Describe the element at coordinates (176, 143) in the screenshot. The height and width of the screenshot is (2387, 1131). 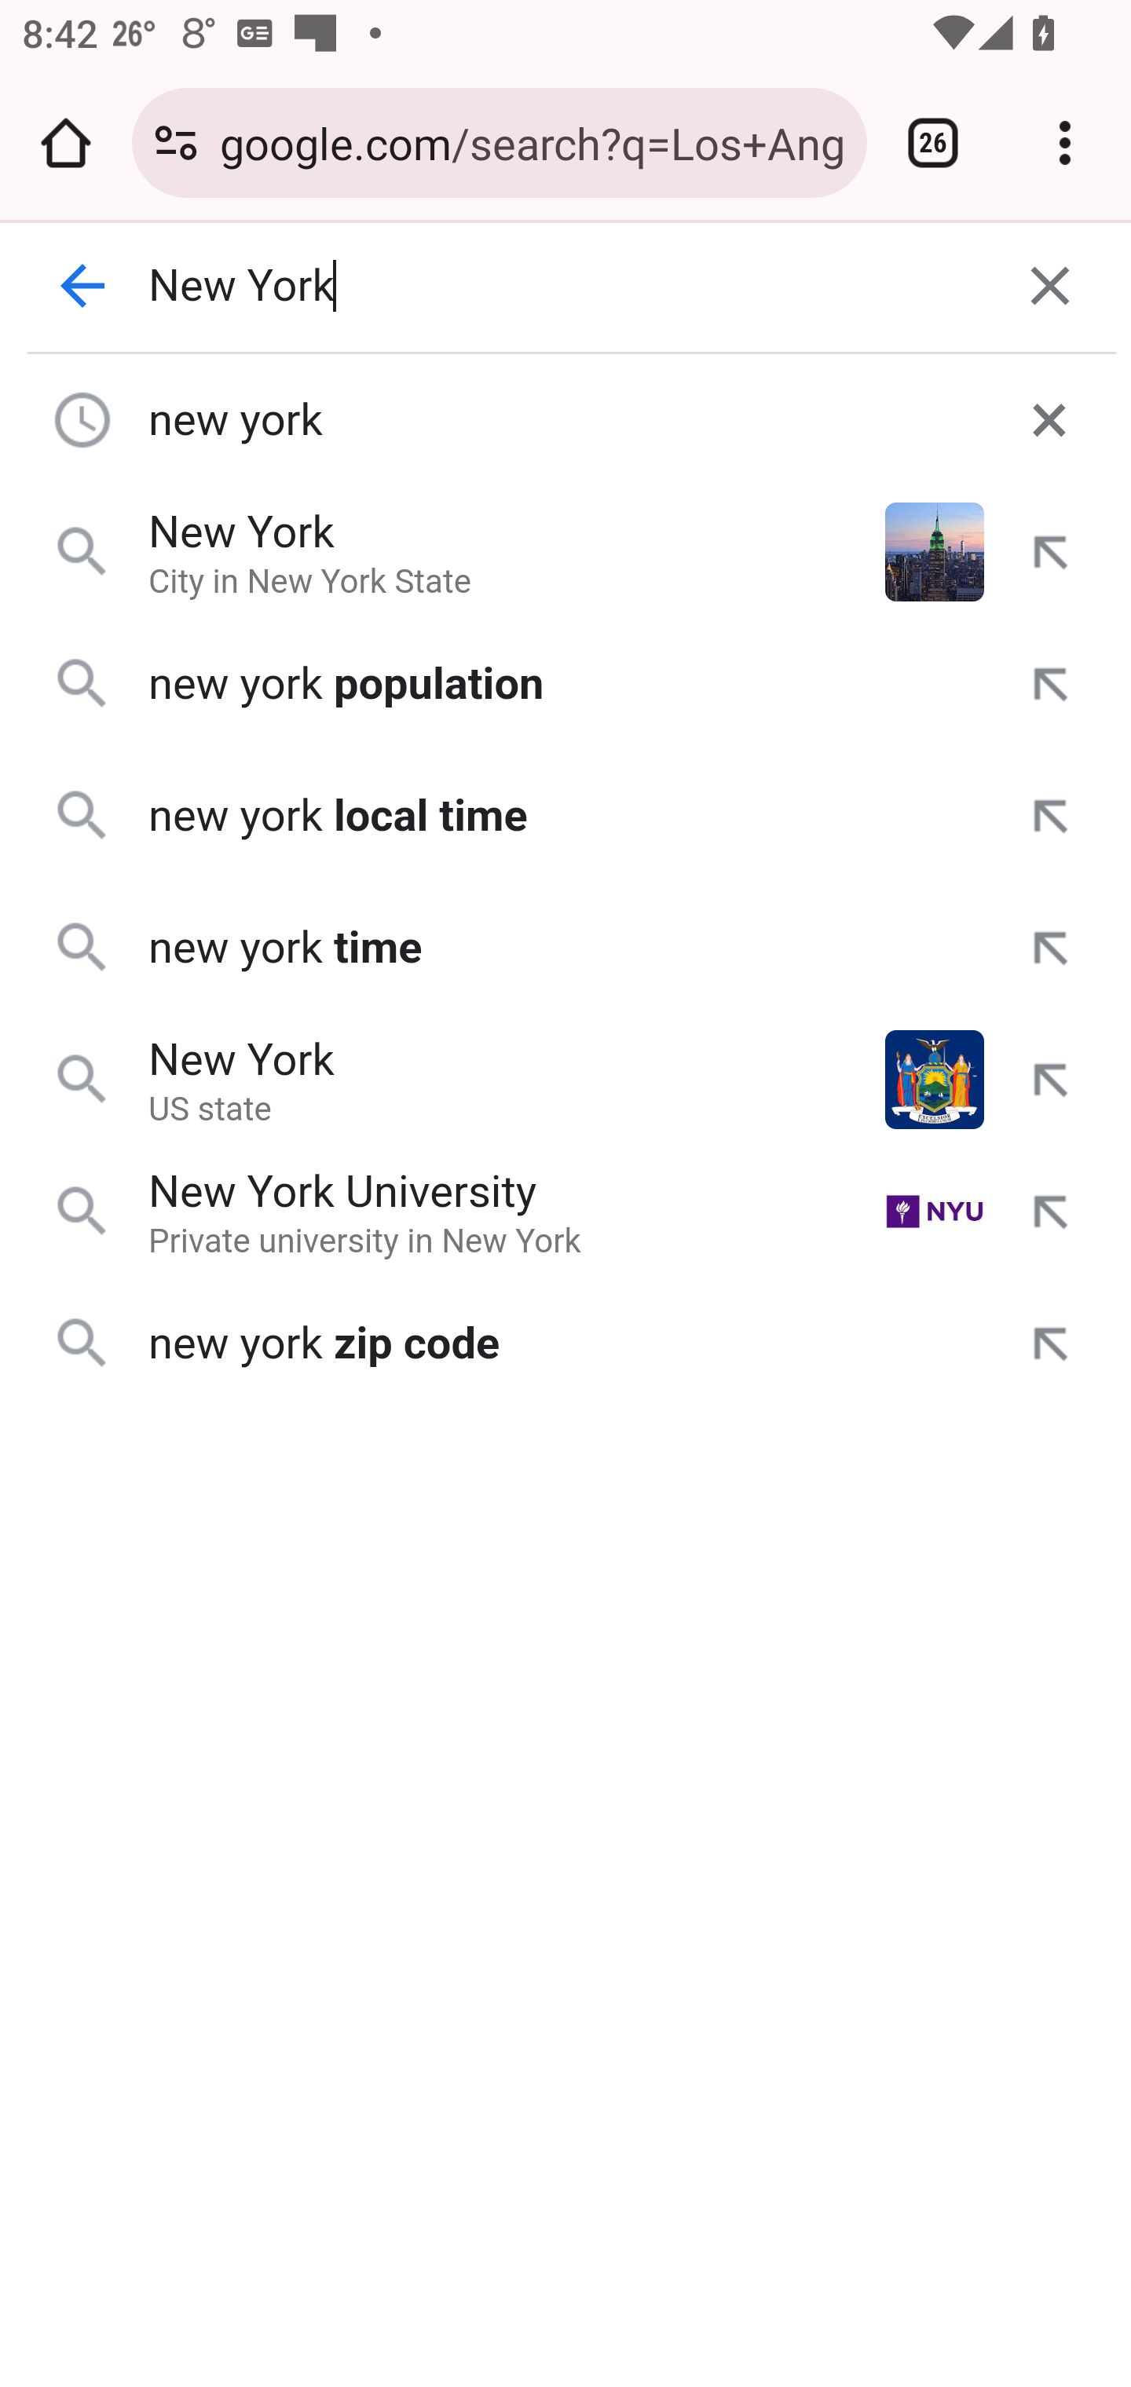
I see `Connection is secure` at that location.